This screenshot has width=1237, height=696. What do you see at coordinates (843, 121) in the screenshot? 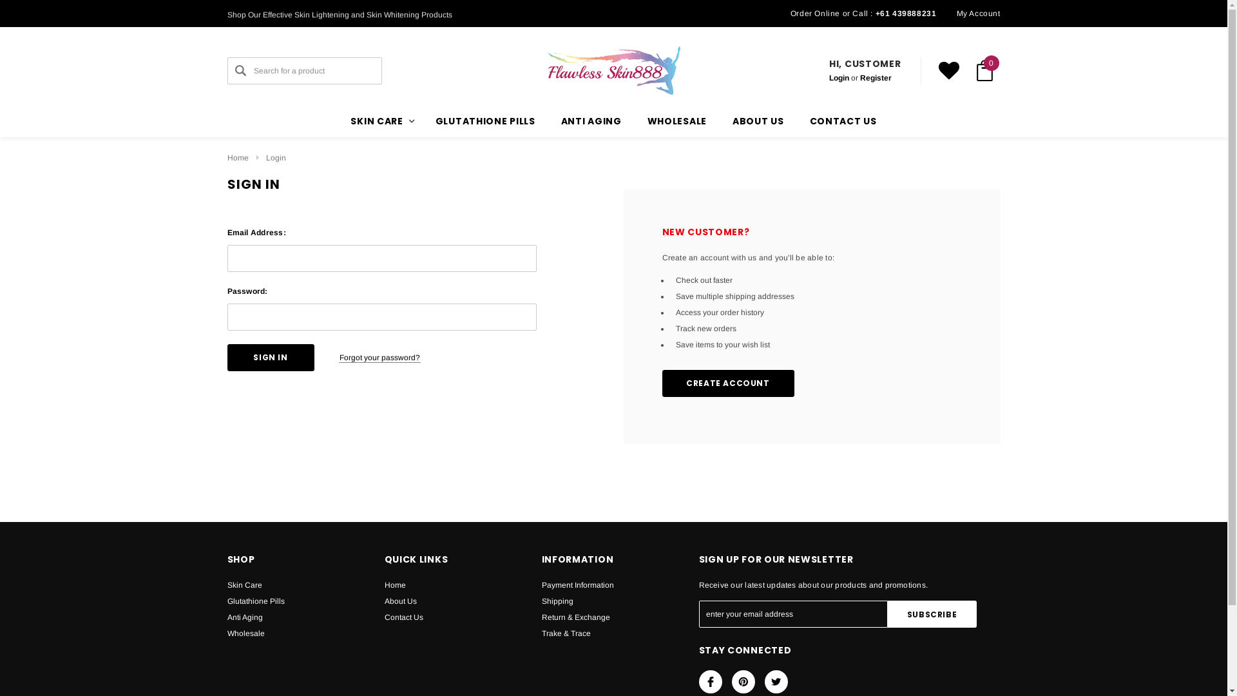
I see `CONTACT US` at bounding box center [843, 121].